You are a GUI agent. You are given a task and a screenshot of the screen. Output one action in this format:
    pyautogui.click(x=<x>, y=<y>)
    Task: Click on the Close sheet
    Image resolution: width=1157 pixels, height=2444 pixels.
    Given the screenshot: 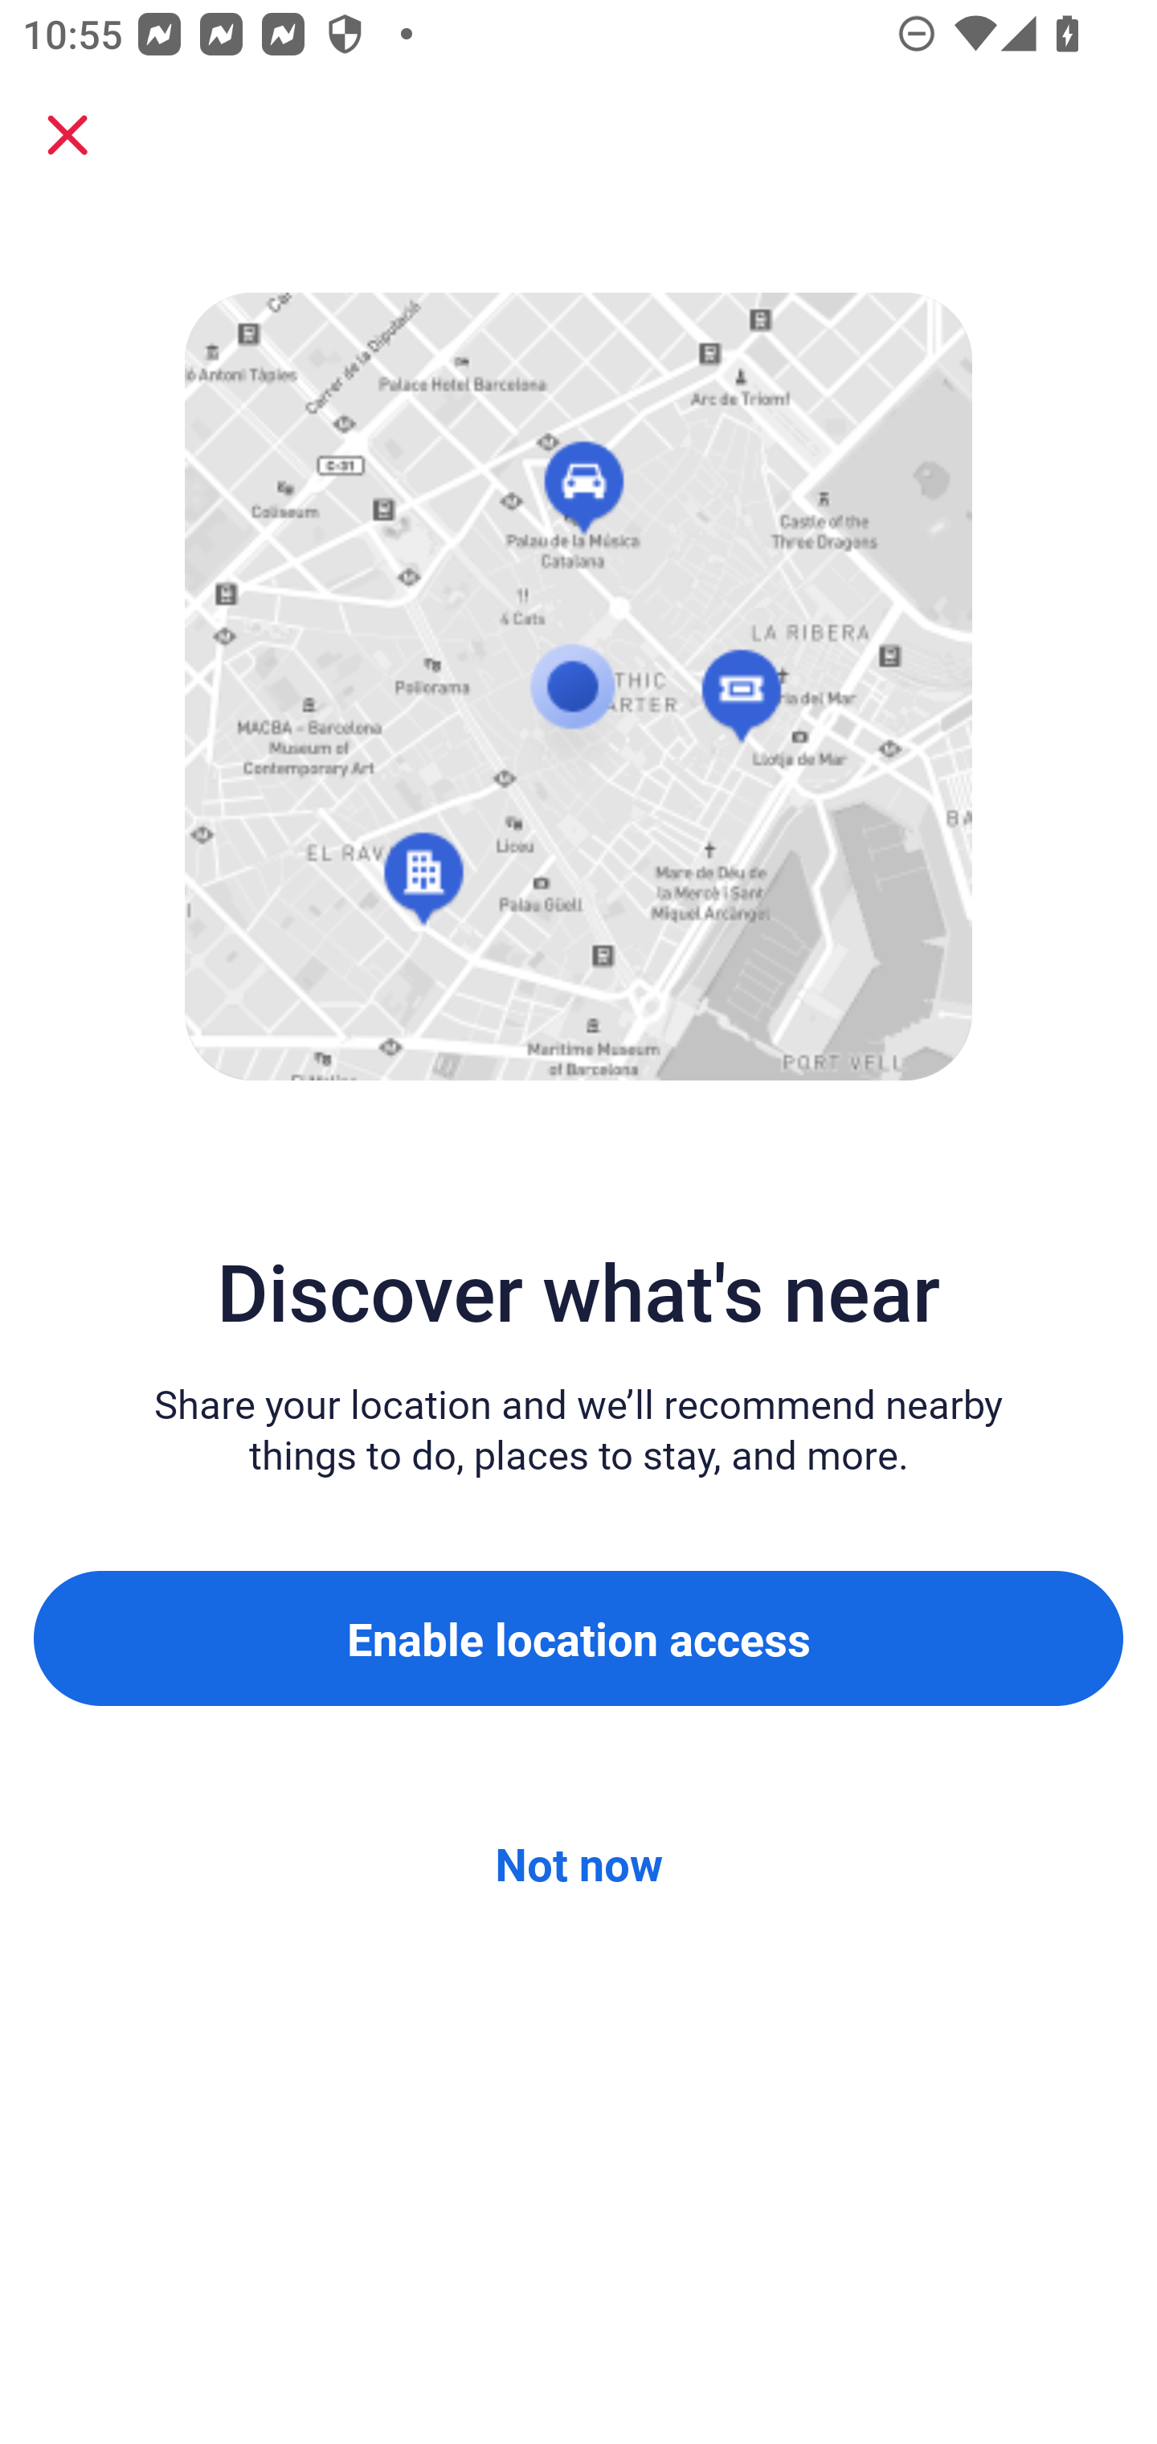 What is the action you would take?
    pyautogui.click(x=67, y=135)
    